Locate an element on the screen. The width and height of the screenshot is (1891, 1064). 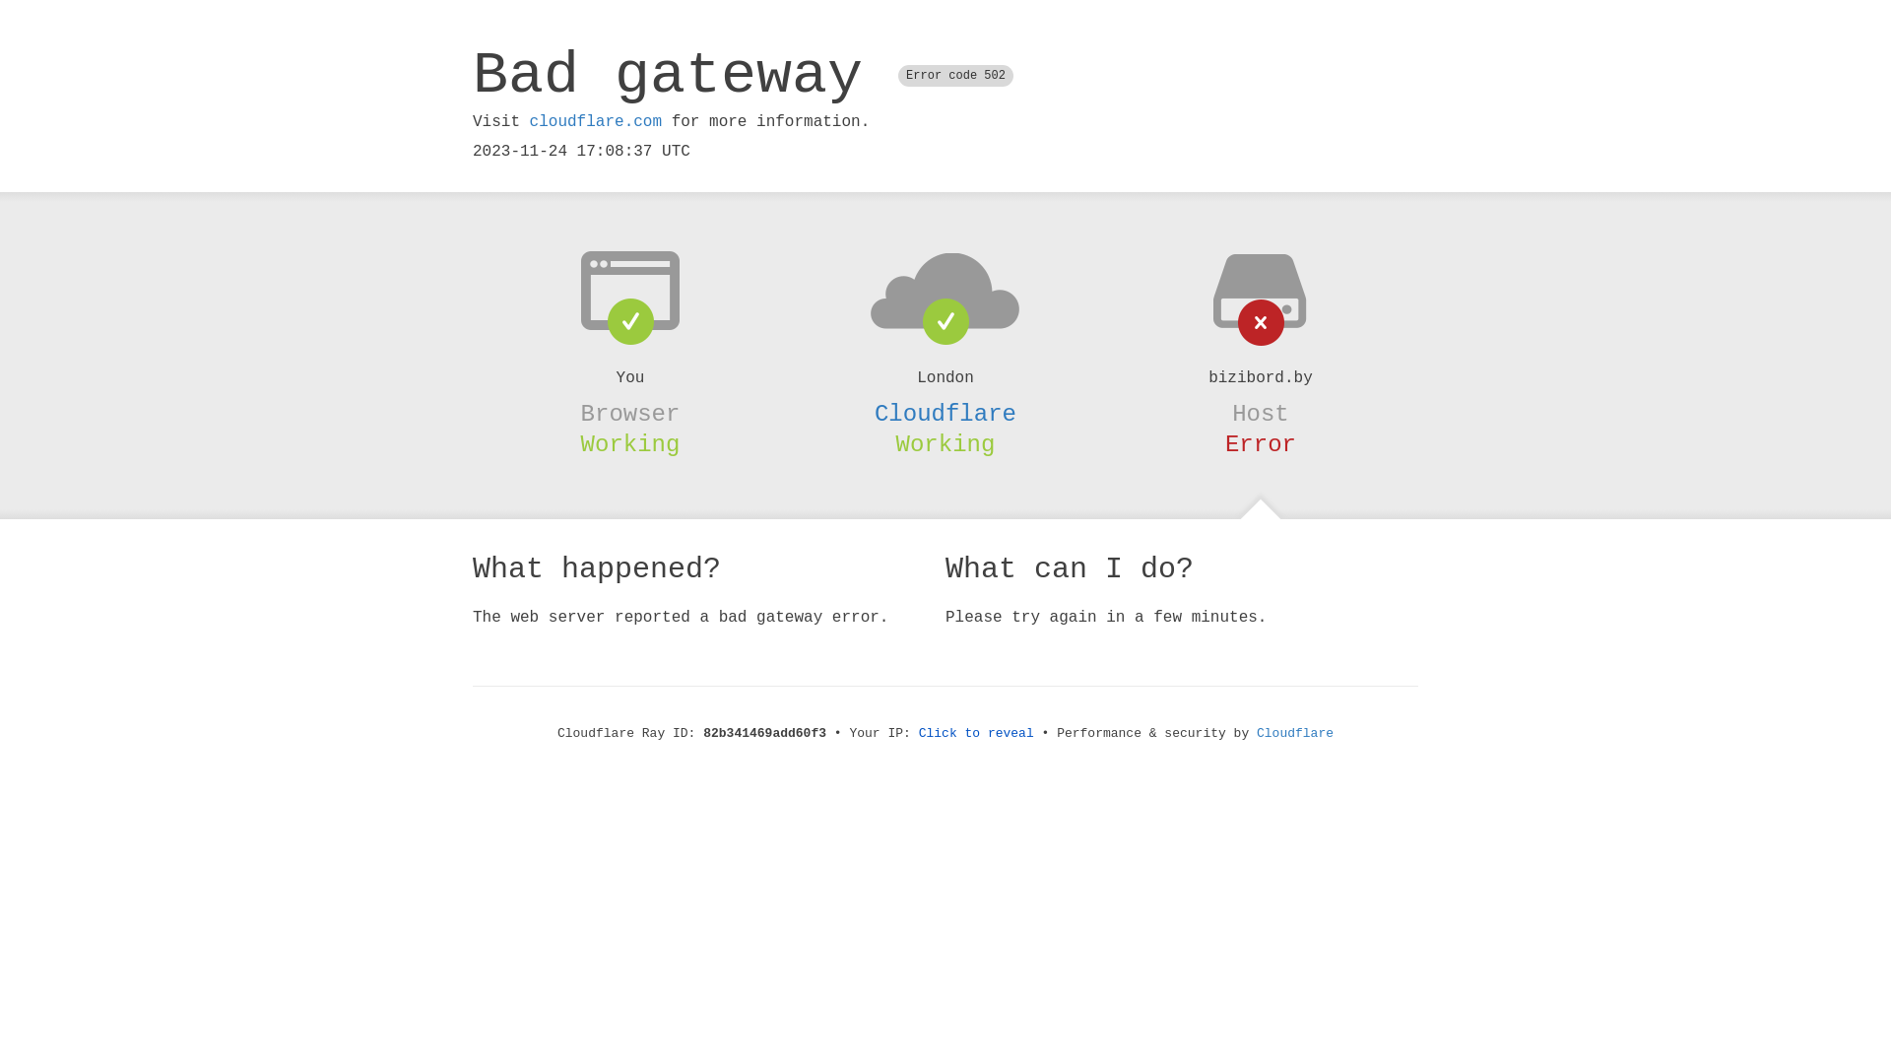
Cloudflare is located at coordinates (945, 414).